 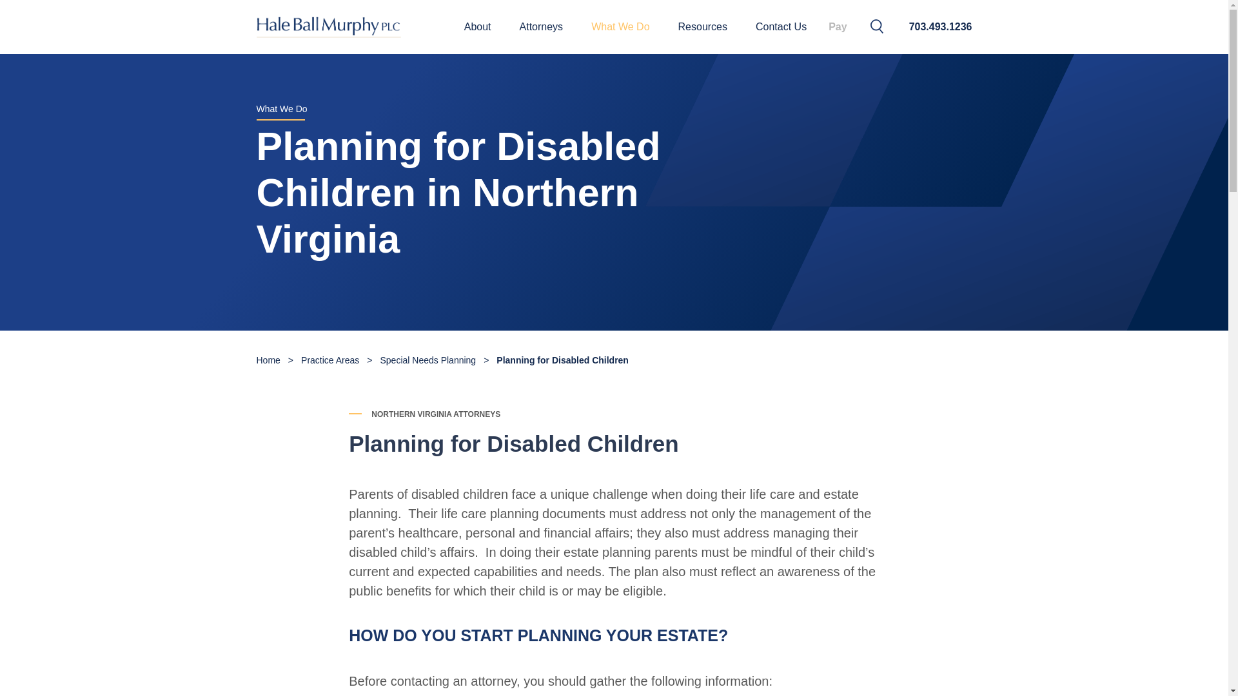 What do you see at coordinates (940, 27) in the screenshot?
I see `703.493.1236` at bounding box center [940, 27].